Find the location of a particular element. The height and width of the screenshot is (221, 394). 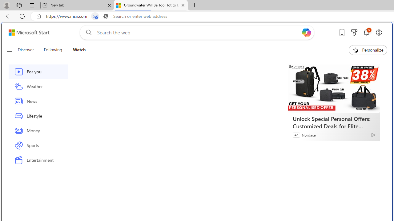

Class: button-glyph is located at coordinates (9, 50).